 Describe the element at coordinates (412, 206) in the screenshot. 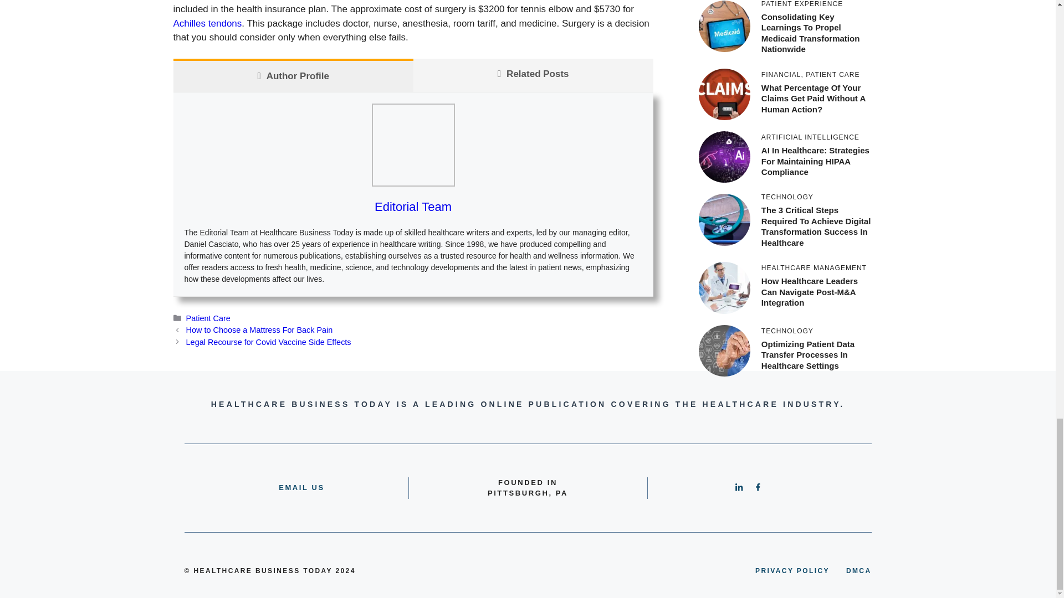

I see `Editorial Team` at that location.